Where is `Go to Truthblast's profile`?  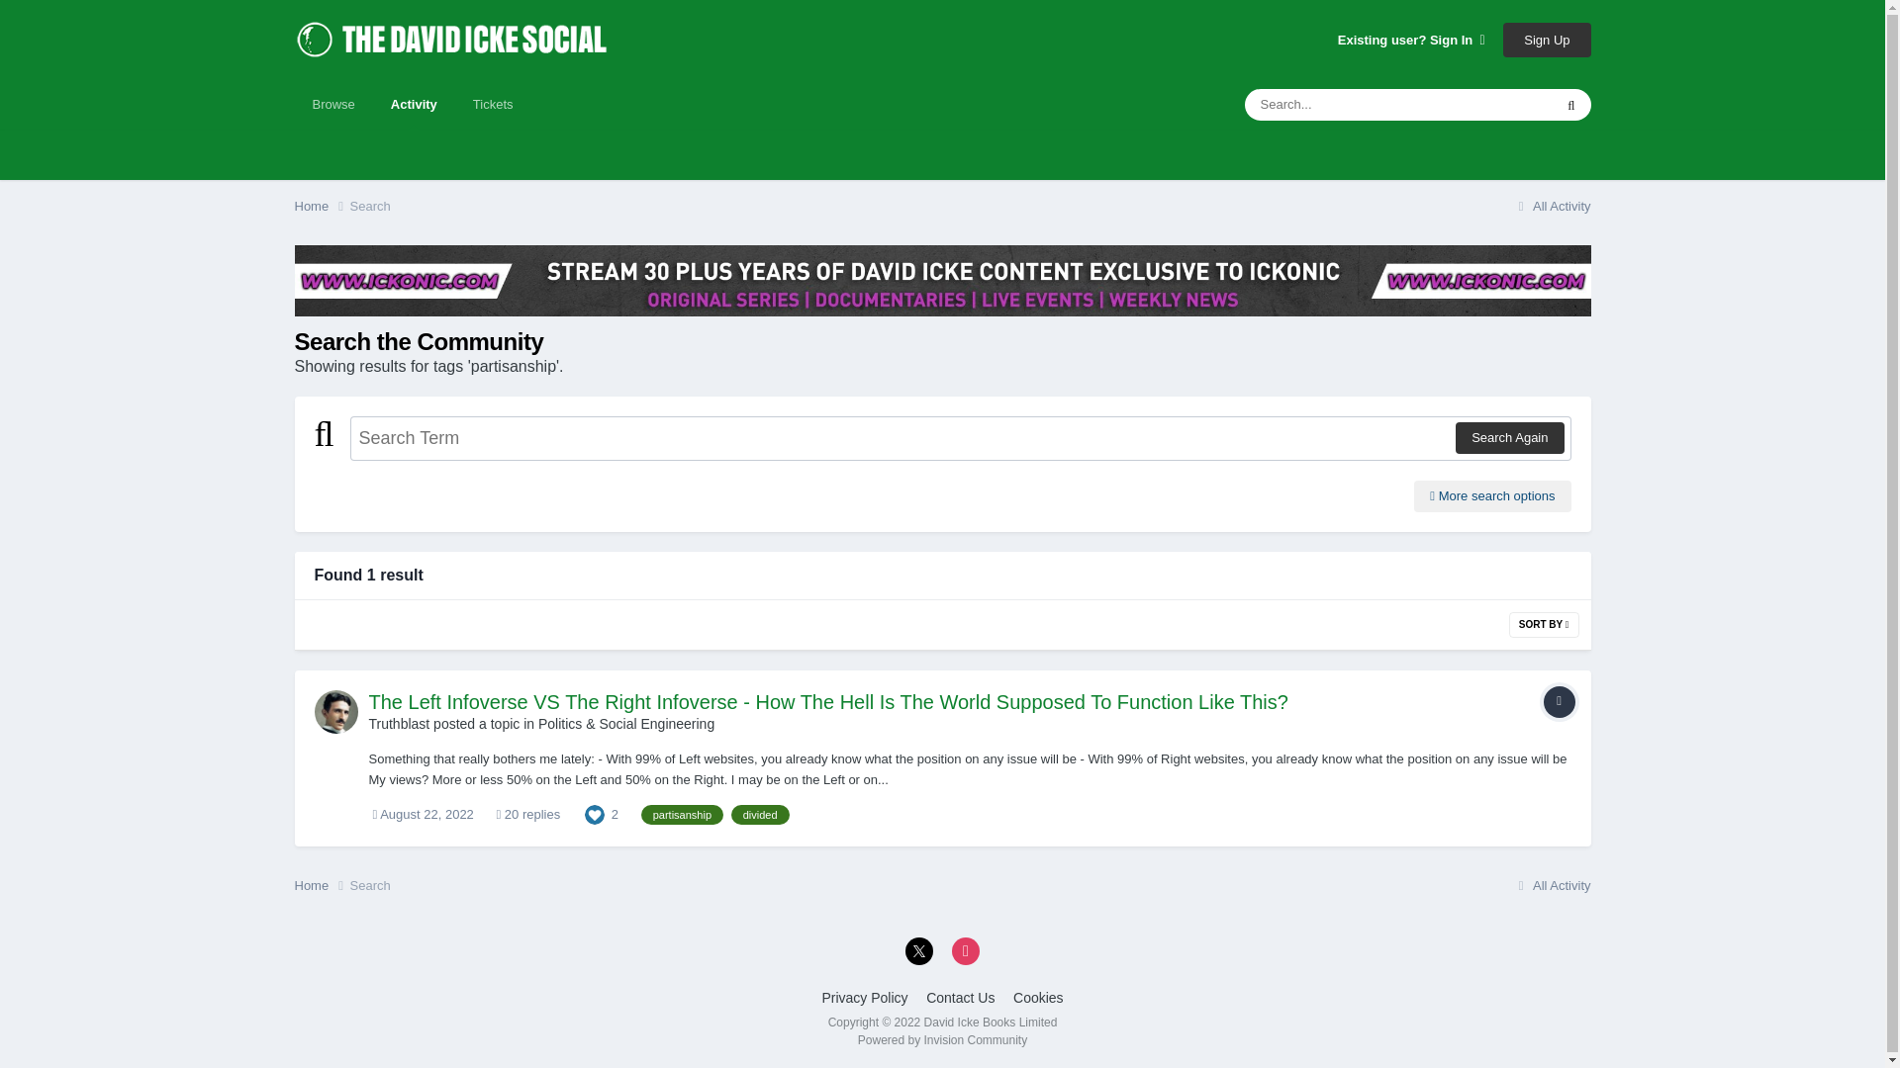
Go to Truthblast's profile is located at coordinates (398, 723).